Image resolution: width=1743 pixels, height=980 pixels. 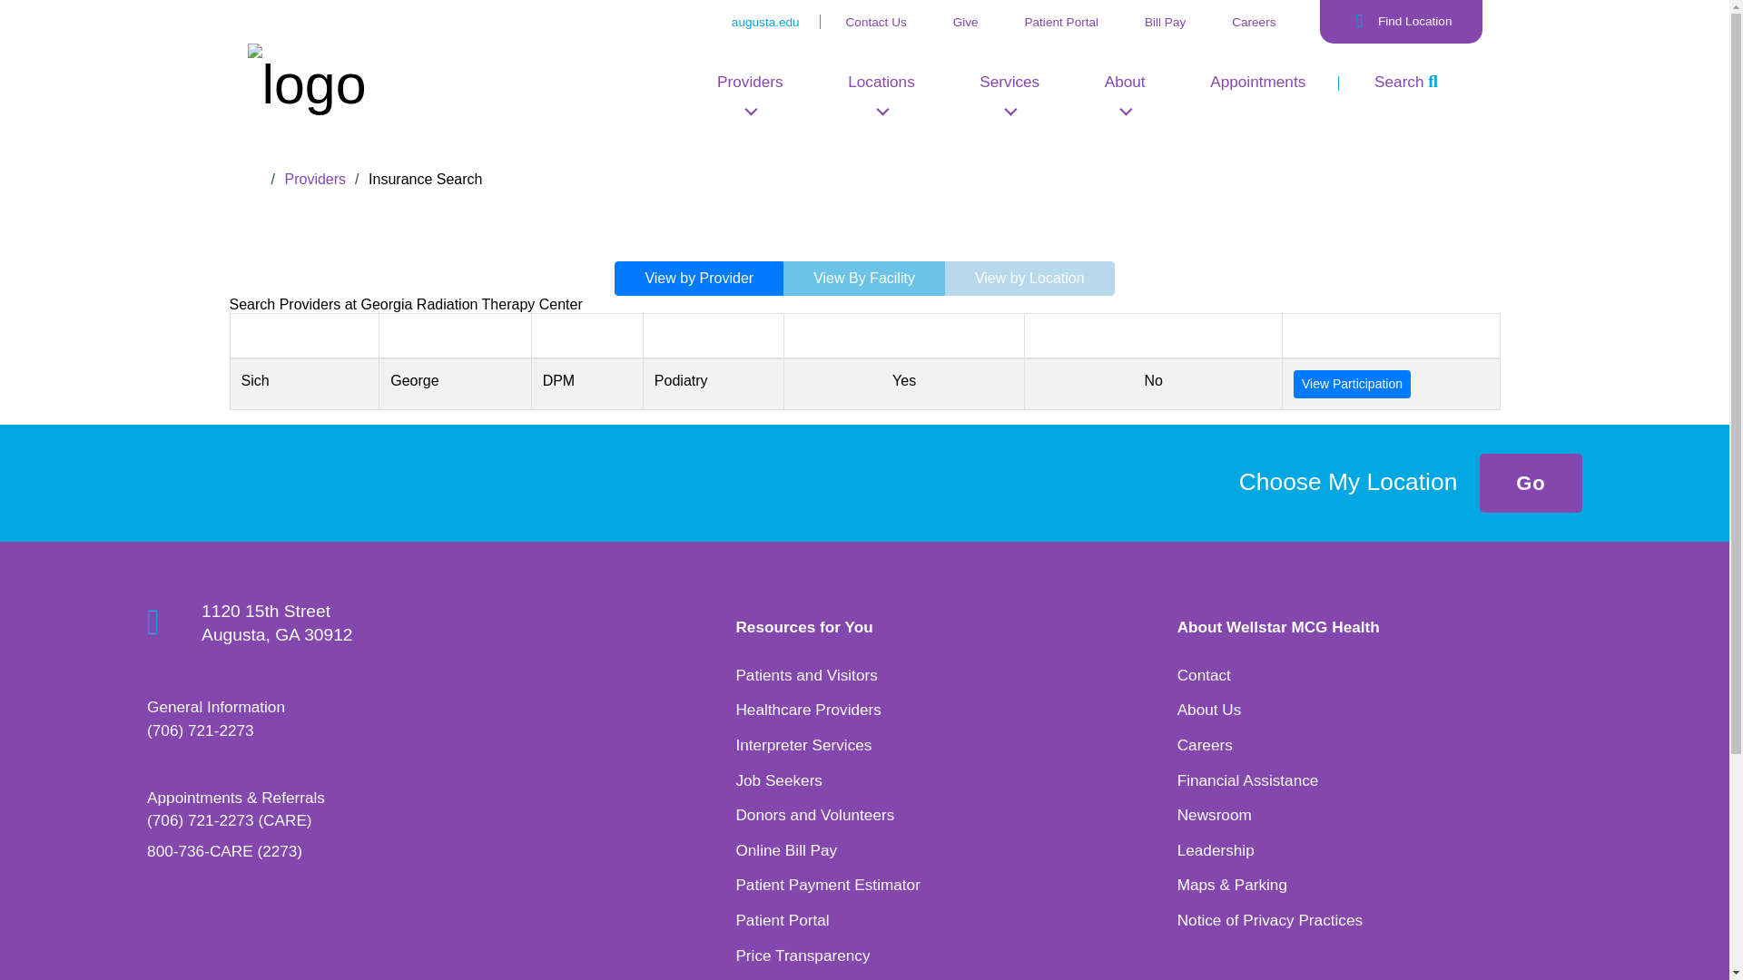 I want to click on Services, so click(x=1009, y=86).